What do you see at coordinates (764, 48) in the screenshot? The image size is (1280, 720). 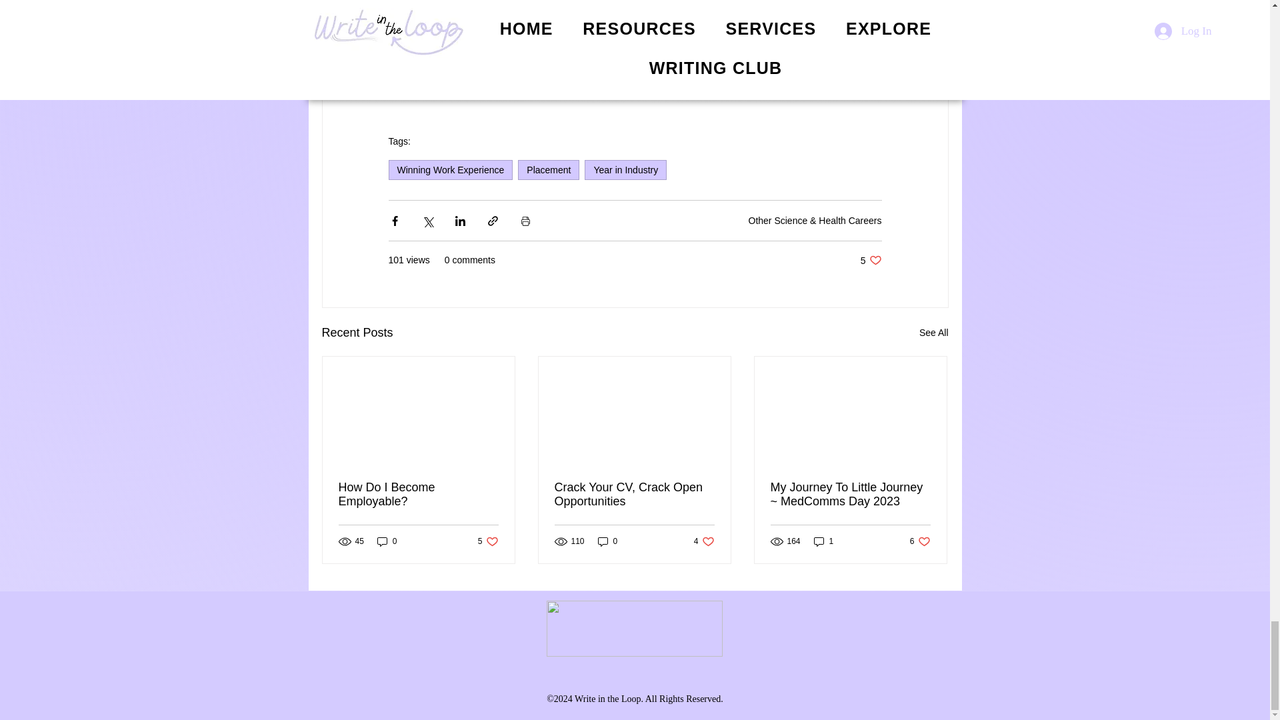 I see `How Do I Become Employable?` at bounding box center [764, 48].